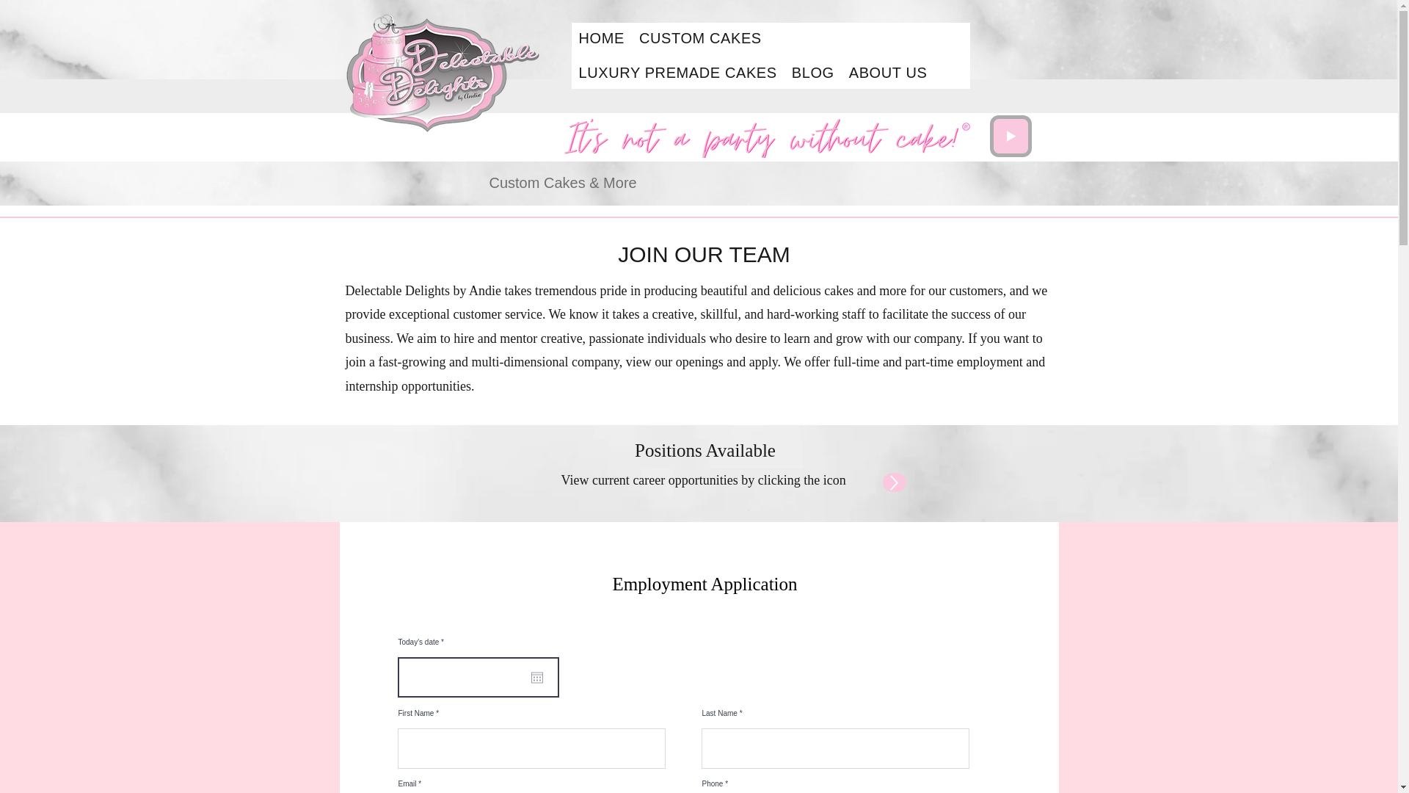 This screenshot has width=1409, height=793. I want to click on LUXURY PREMADE CAKES, so click(677, 72).